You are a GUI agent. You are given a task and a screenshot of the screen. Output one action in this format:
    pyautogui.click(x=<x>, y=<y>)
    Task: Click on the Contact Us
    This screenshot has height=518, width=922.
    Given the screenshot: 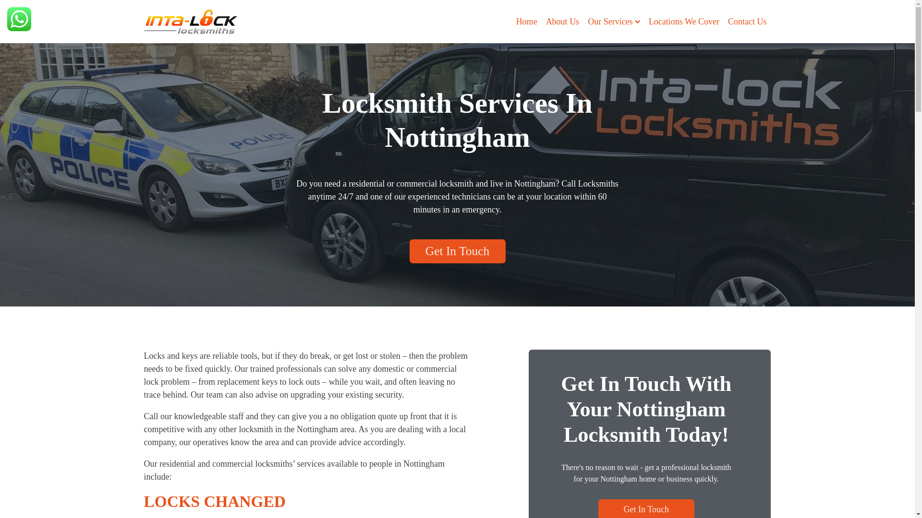 What is the action you would take?
    pyautogui.click(x=747, y=22)
    